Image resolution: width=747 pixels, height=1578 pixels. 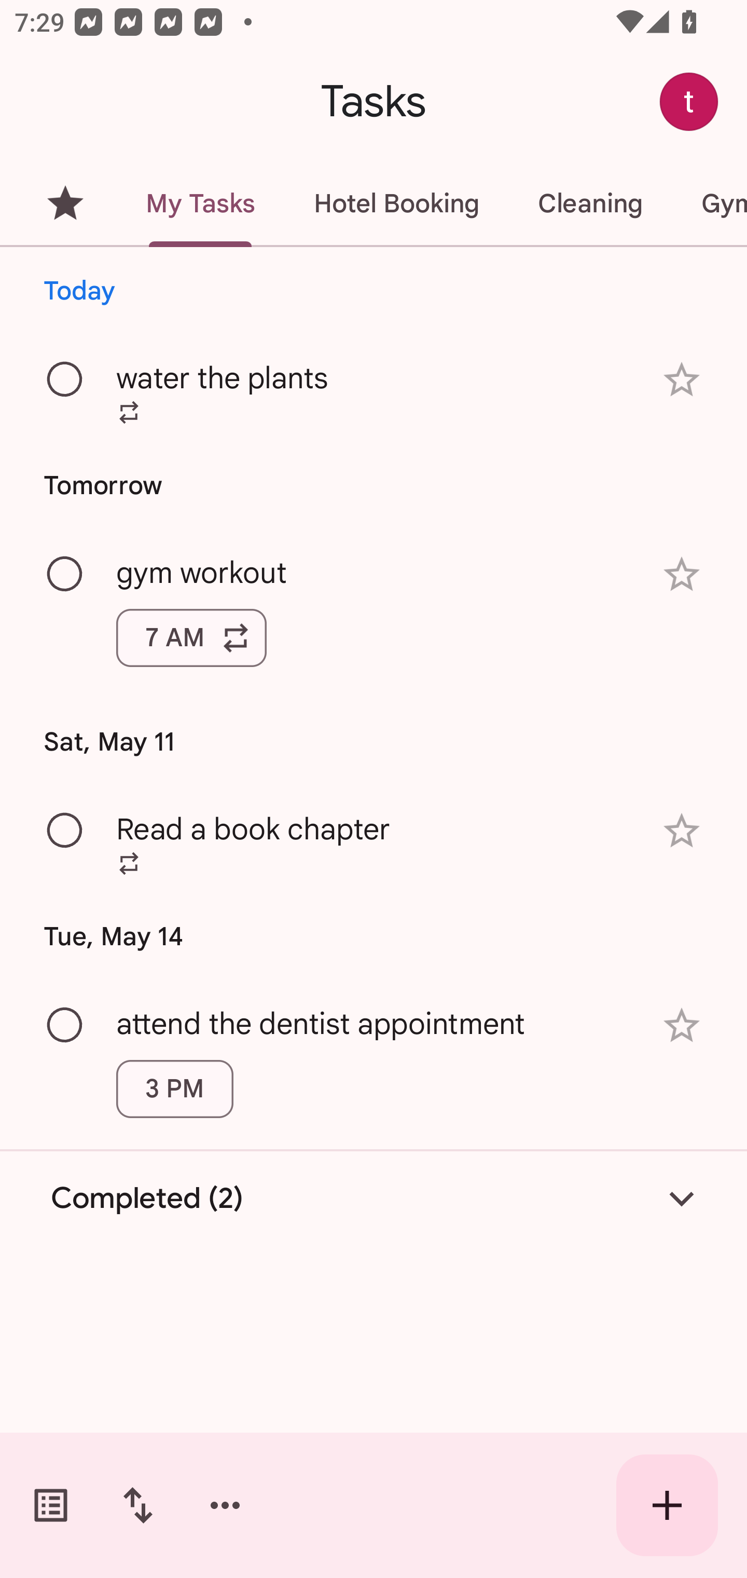 I want to click on Switch task lists, so click(x=51, y=1505).